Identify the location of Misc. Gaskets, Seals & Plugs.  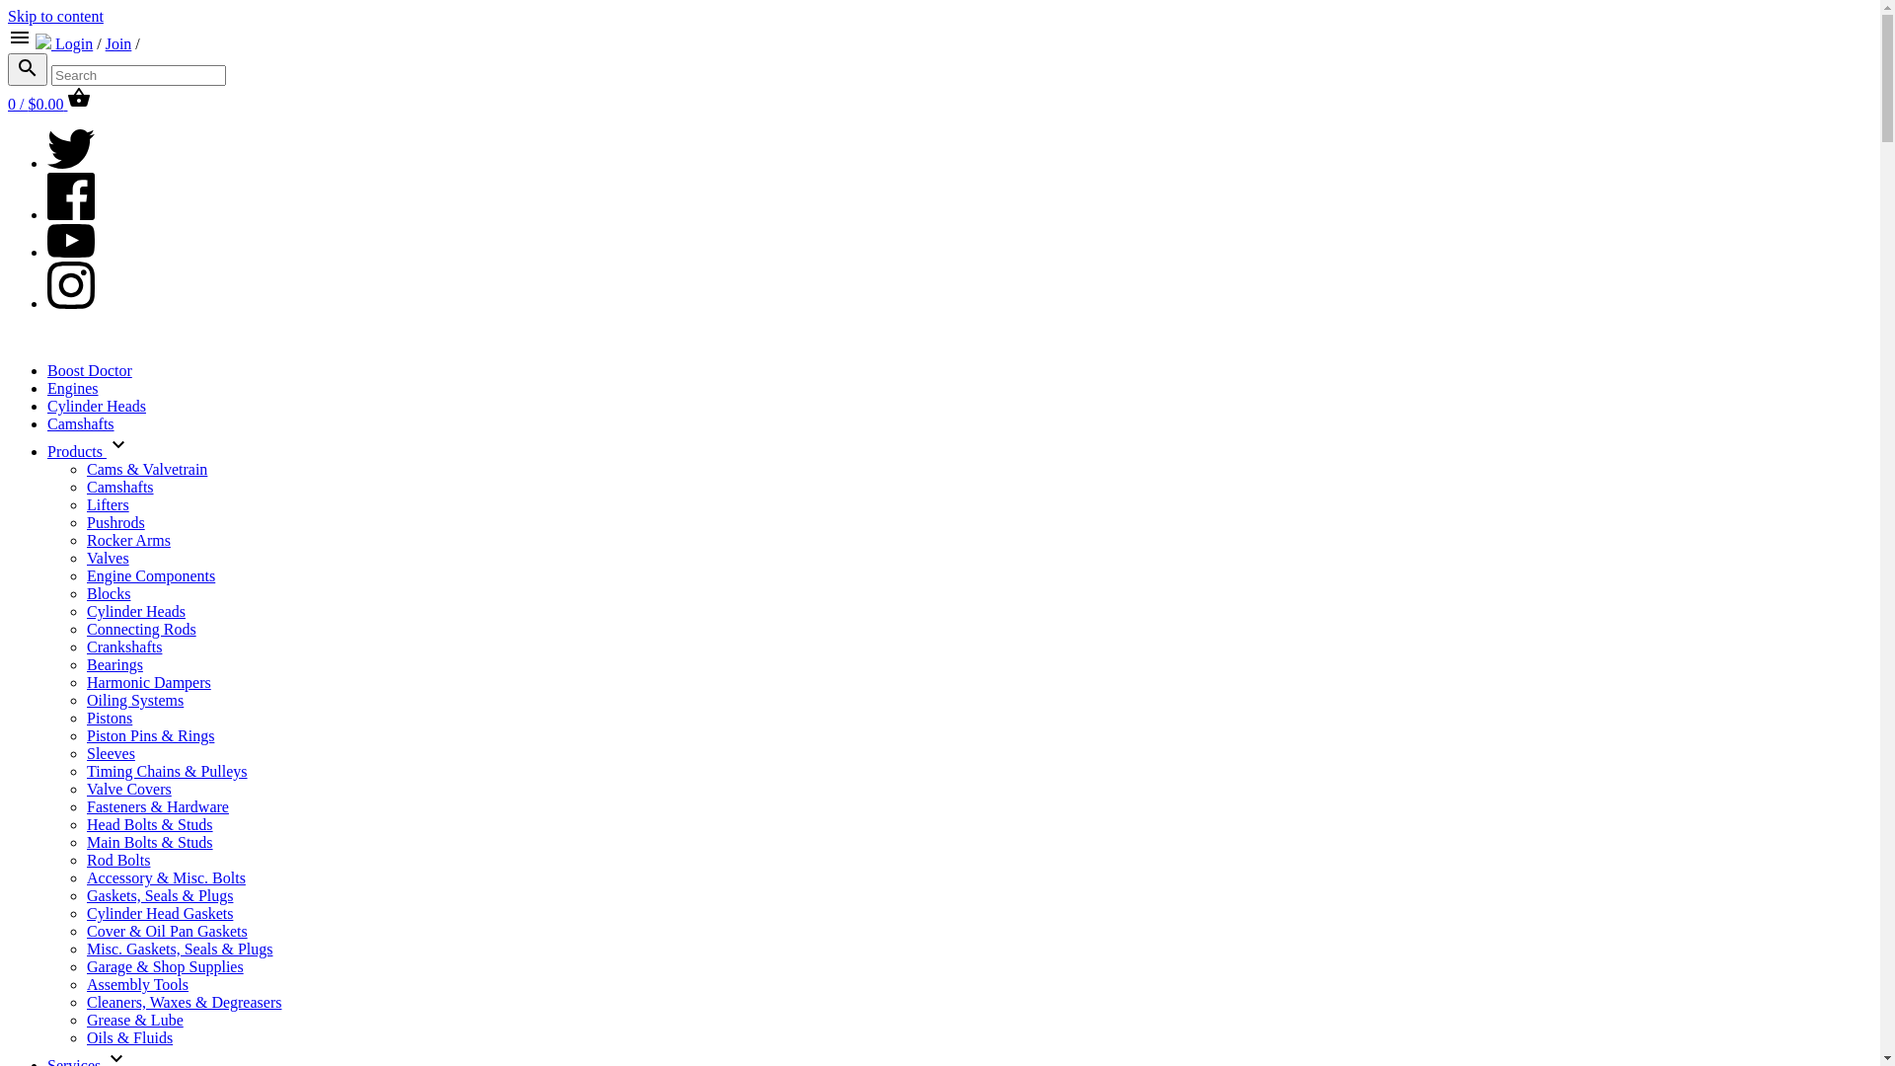
(180, 950).